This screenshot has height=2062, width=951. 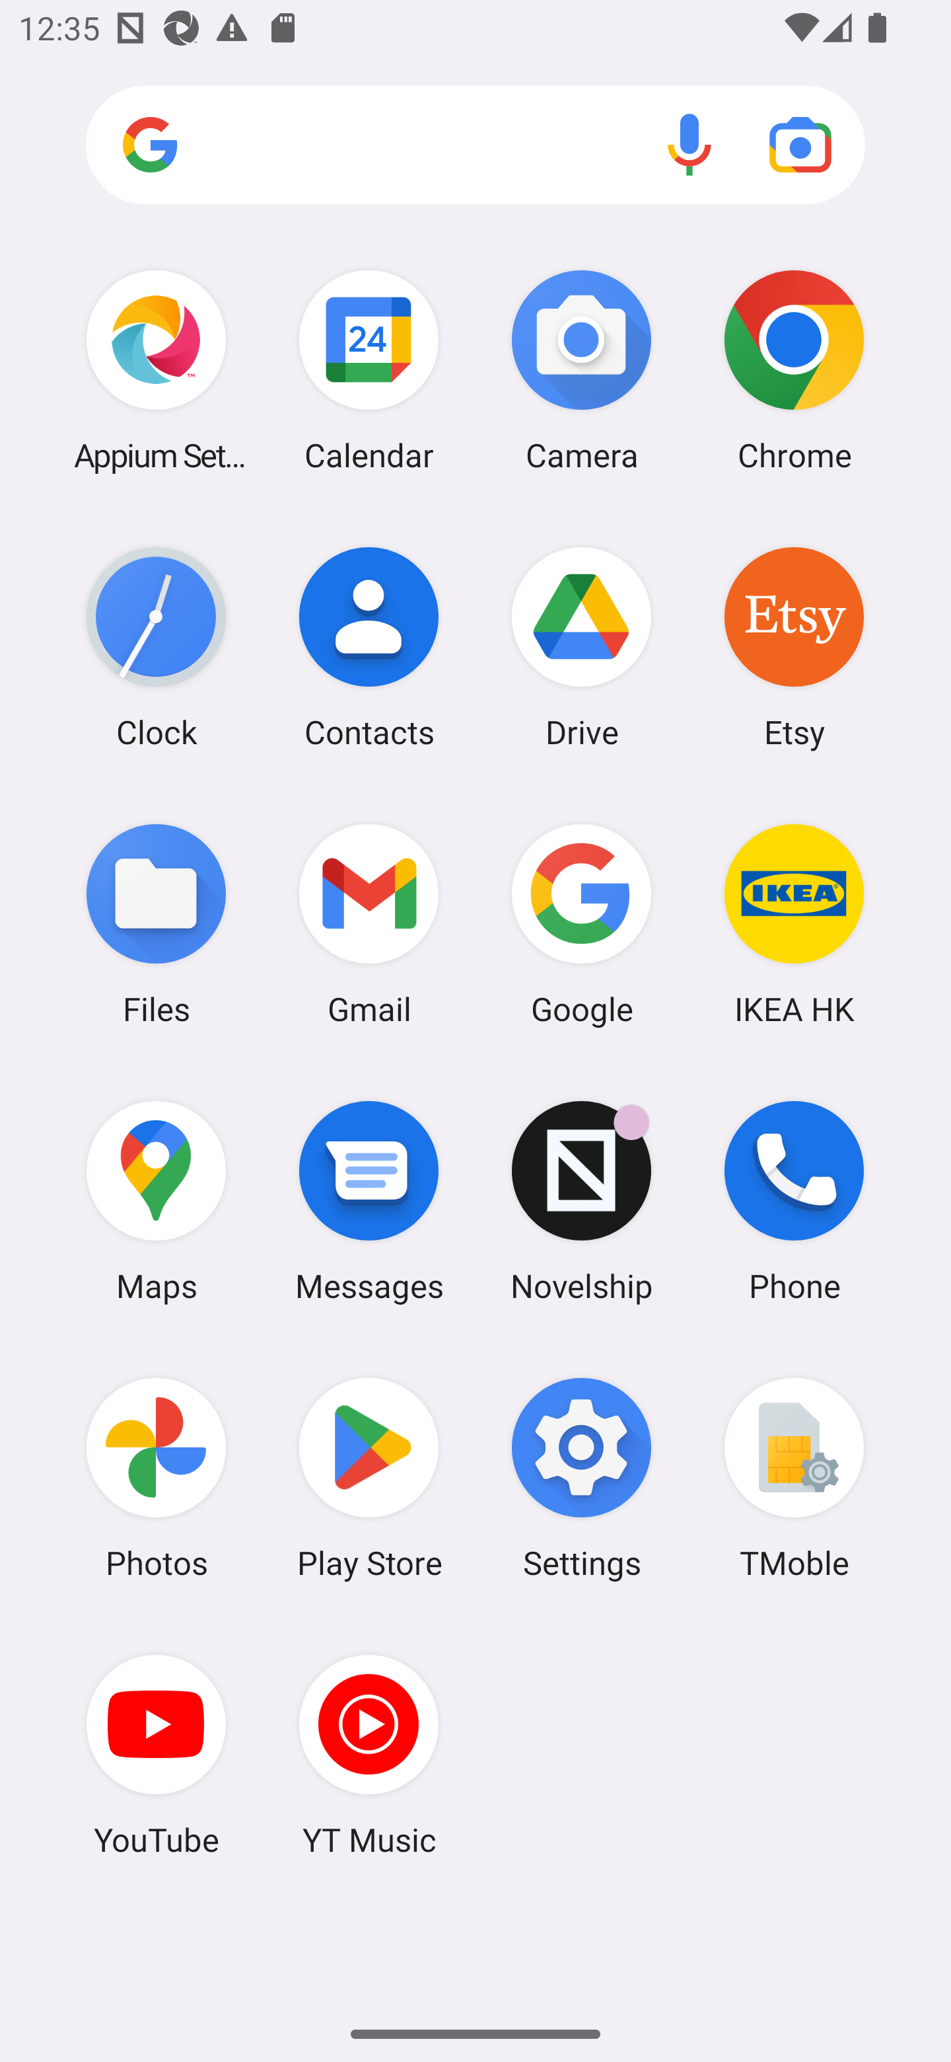 I want to click on Clock, so click(x=156, y=647).